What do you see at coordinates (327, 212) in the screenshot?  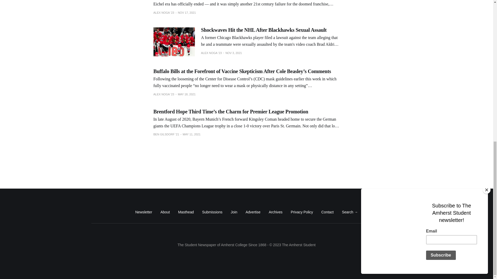 I see `Contact` at bounding box center [327, 212].